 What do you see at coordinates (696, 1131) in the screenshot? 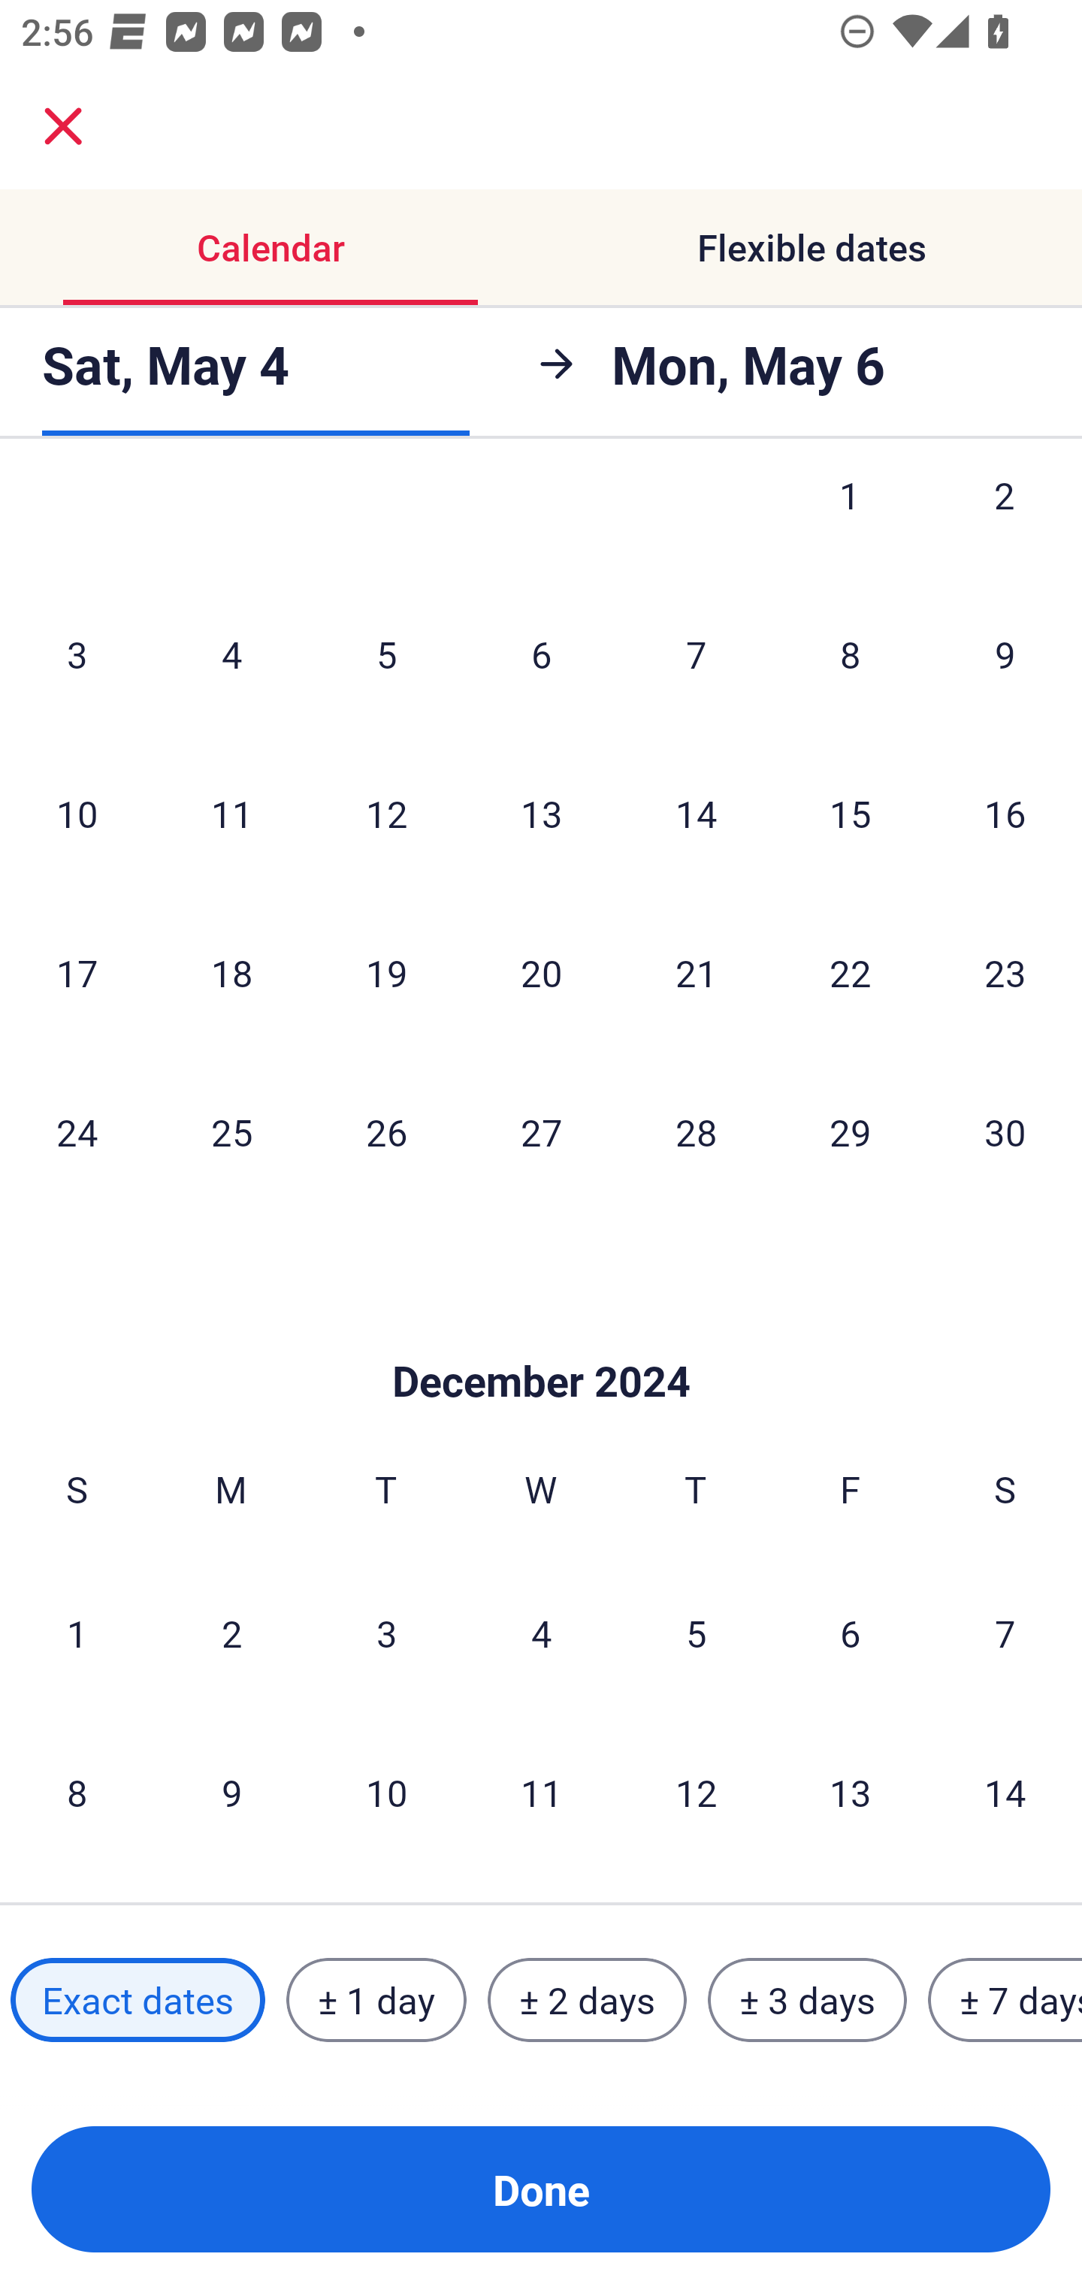
I see `28 Thursday, November 28, 2024` at bounding box center [696, 1131].